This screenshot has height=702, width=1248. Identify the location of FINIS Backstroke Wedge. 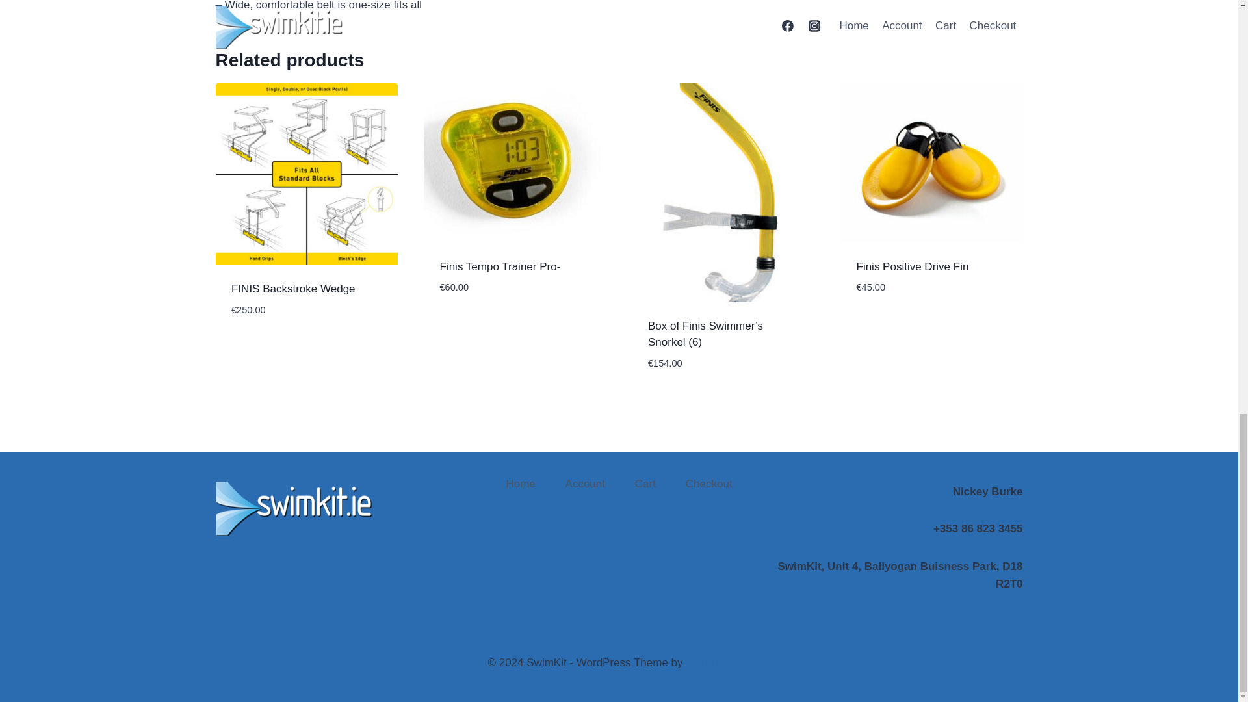
(293, 289).